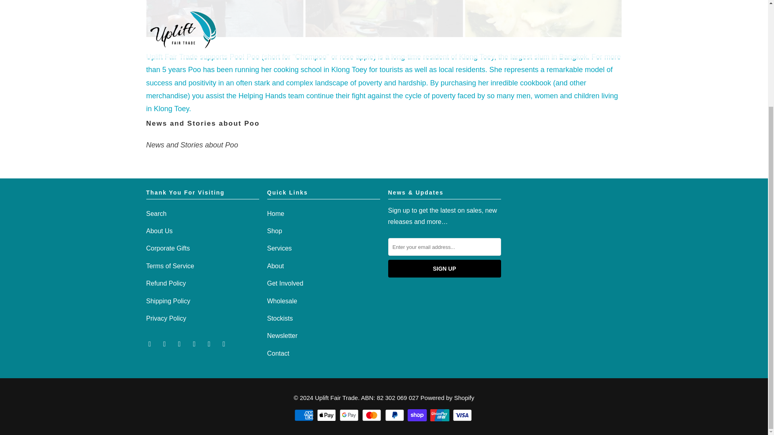 Image resolution: width=774 pixels, height=435 pixels. What do you see at coordinates (210, 343) in the screenshot?
I see `Uplift Fair Trade on Instagram` at bounding box center [210, 343].